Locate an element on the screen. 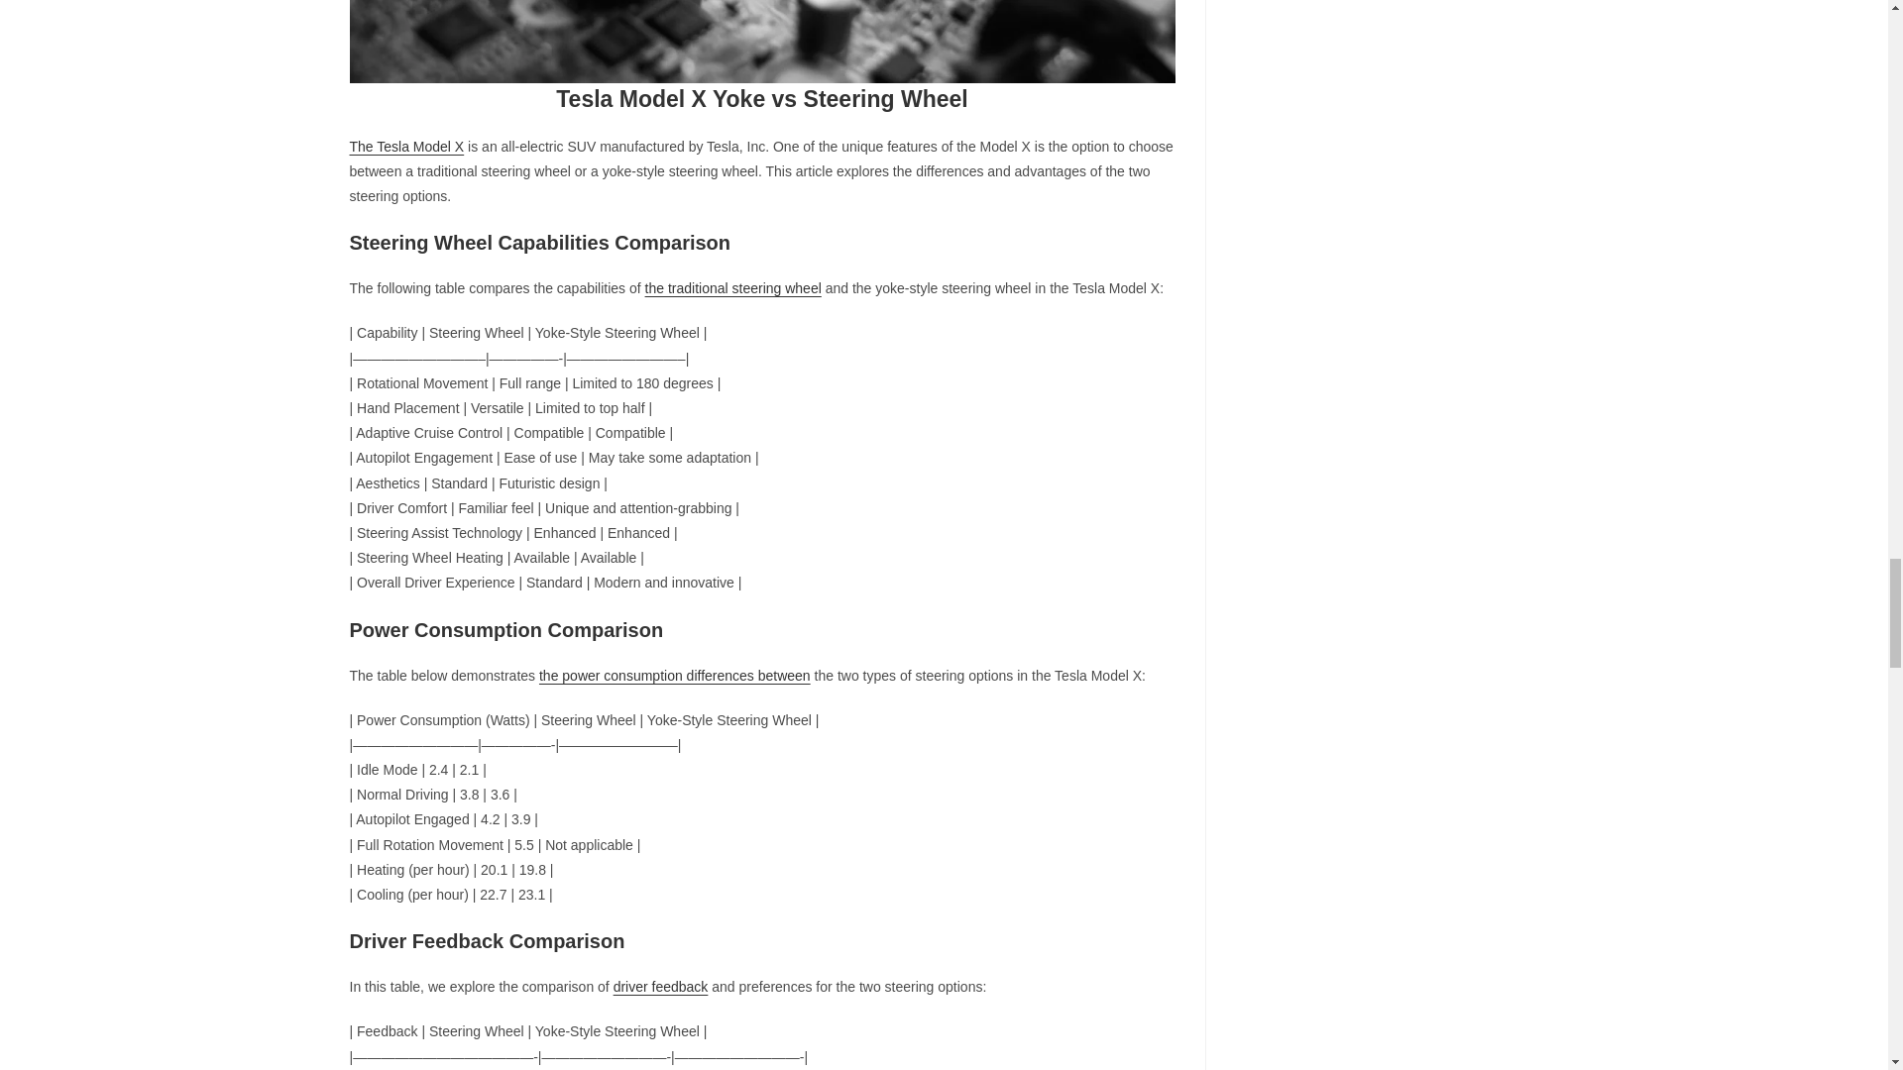  driver feedback is located at coordinates (660, 987).